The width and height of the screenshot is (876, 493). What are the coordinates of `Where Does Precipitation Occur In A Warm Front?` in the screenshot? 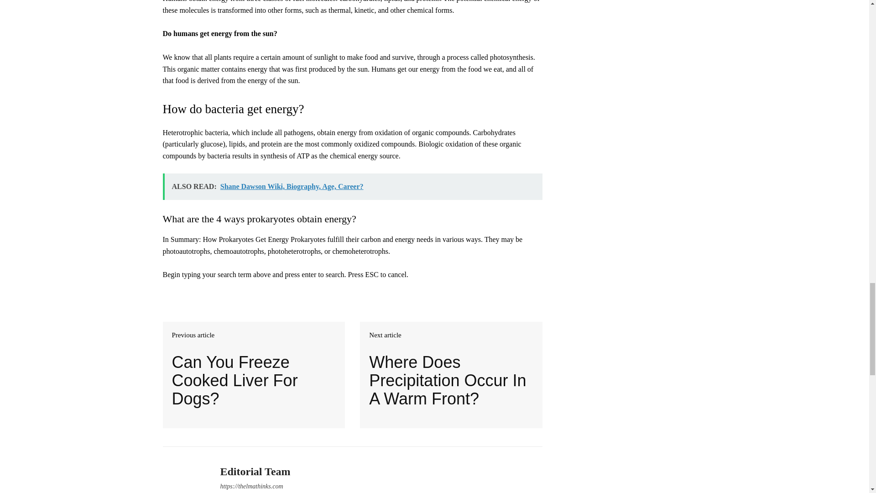 It's located at (451, 381).